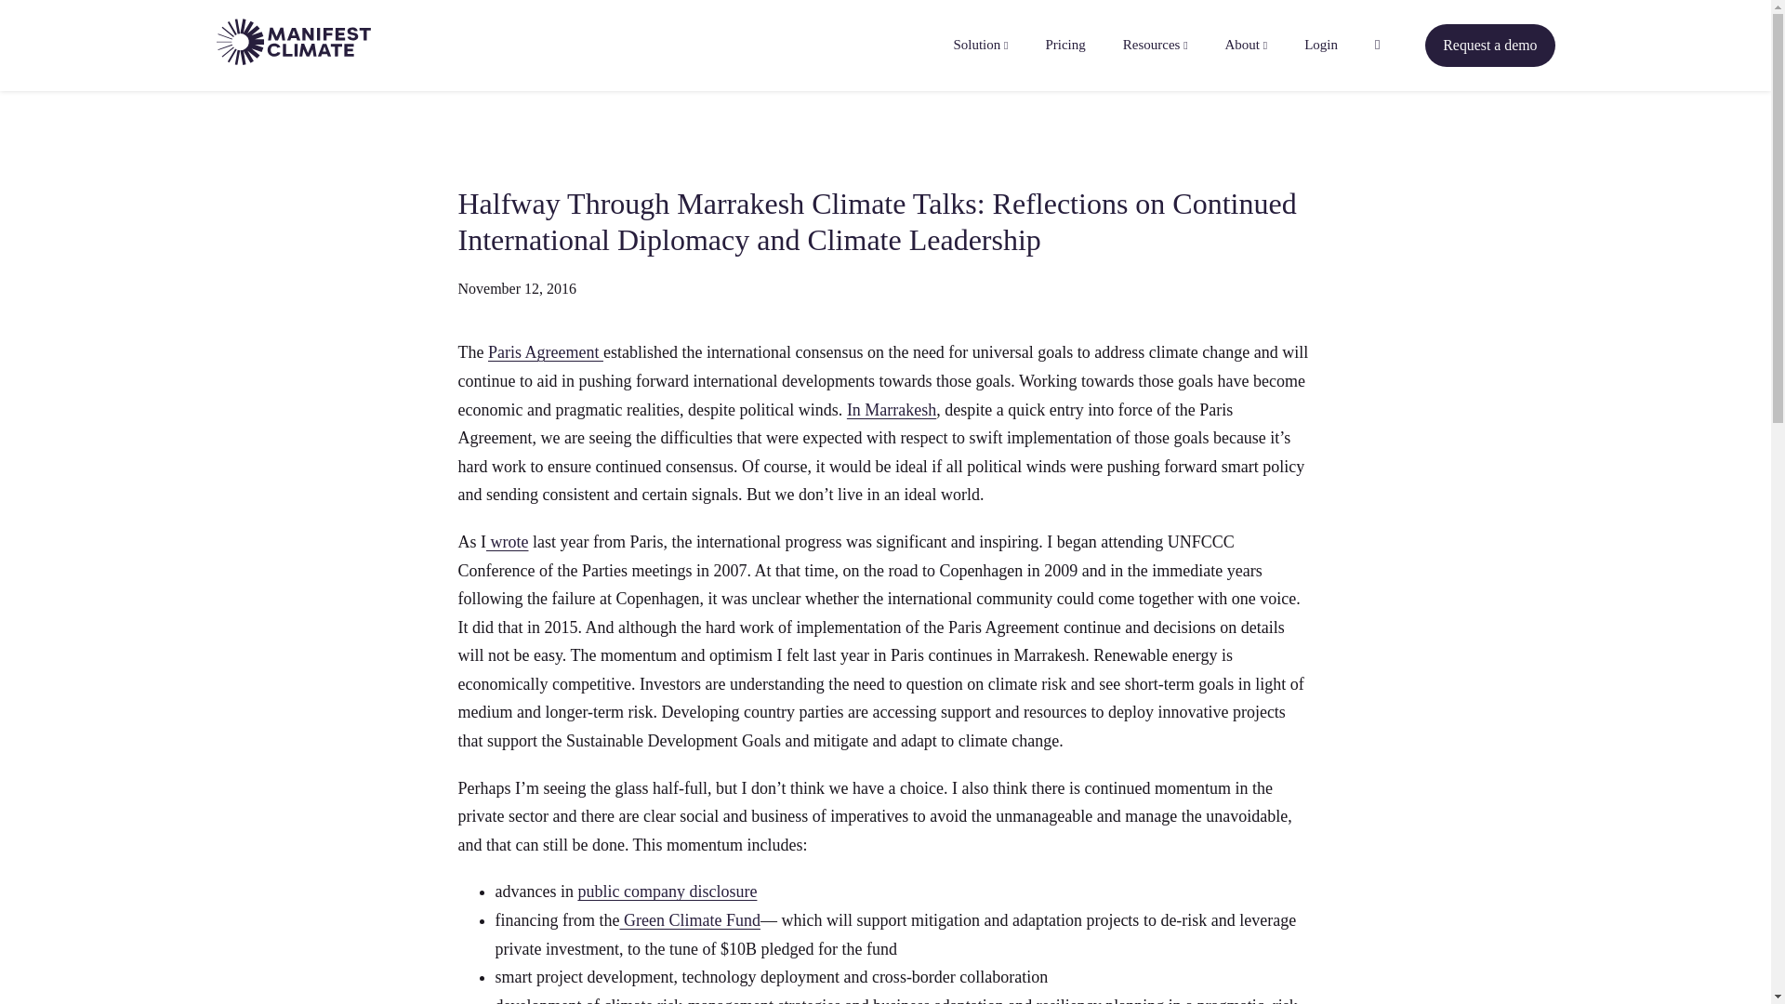  I want to click on Login, so click(1320, 45).